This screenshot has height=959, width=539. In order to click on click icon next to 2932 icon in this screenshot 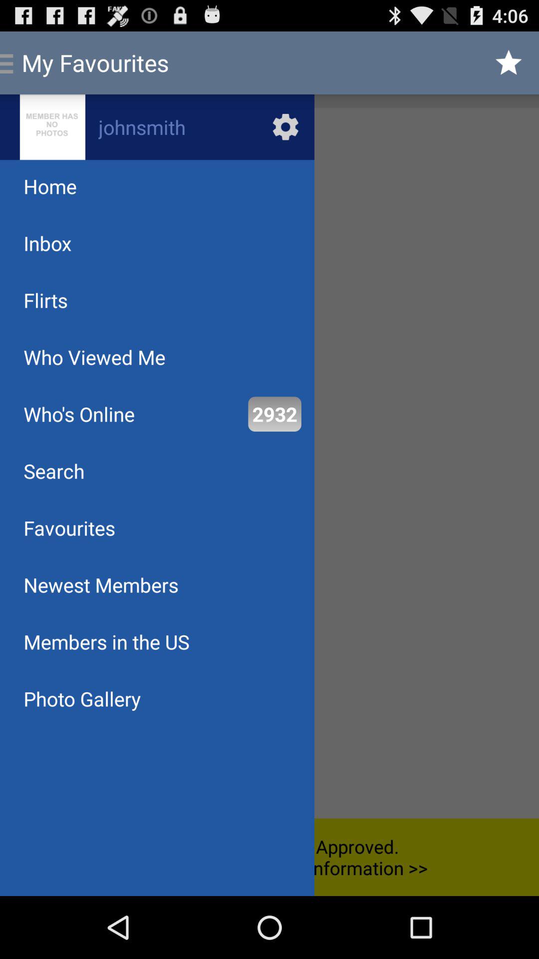, I will do `click(79, 414)`.